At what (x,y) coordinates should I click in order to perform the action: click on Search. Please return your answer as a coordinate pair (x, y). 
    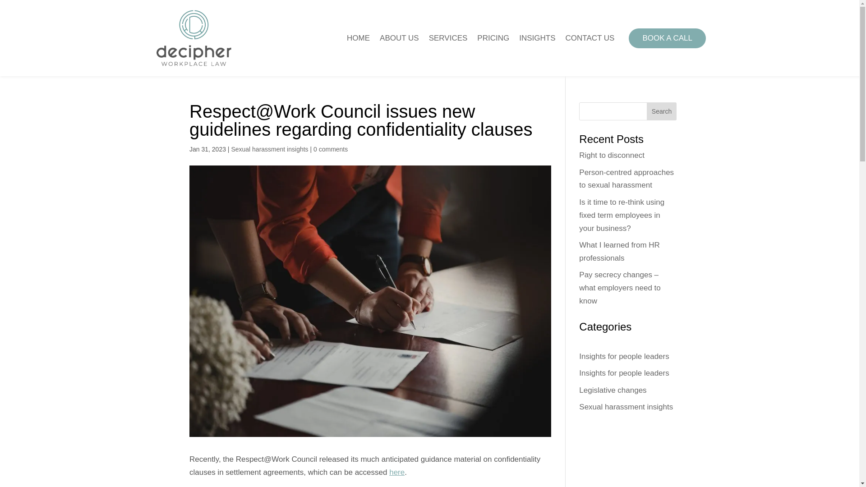
    Looking at the image, I should click on (661, 111).